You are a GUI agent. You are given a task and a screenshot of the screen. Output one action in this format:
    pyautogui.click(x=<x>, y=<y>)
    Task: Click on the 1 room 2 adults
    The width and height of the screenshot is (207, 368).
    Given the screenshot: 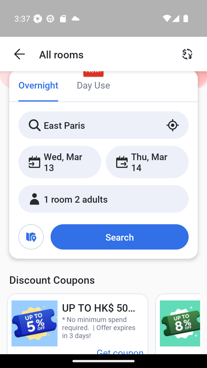 What is the action you would take?
    pyautogui.click(x=103, y=199)
    